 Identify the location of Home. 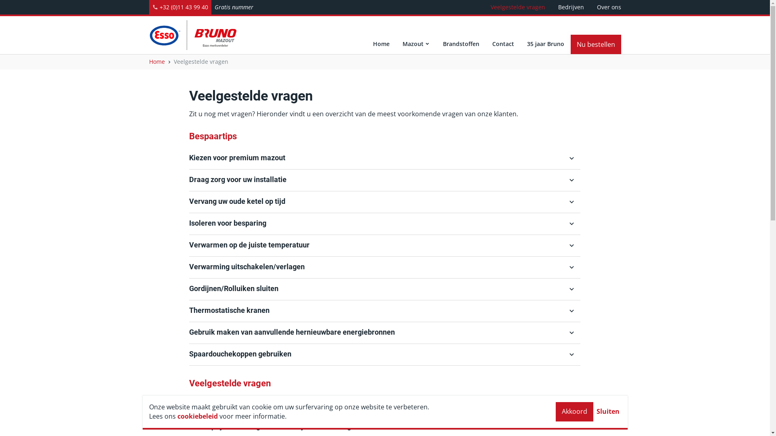
(157, 61).